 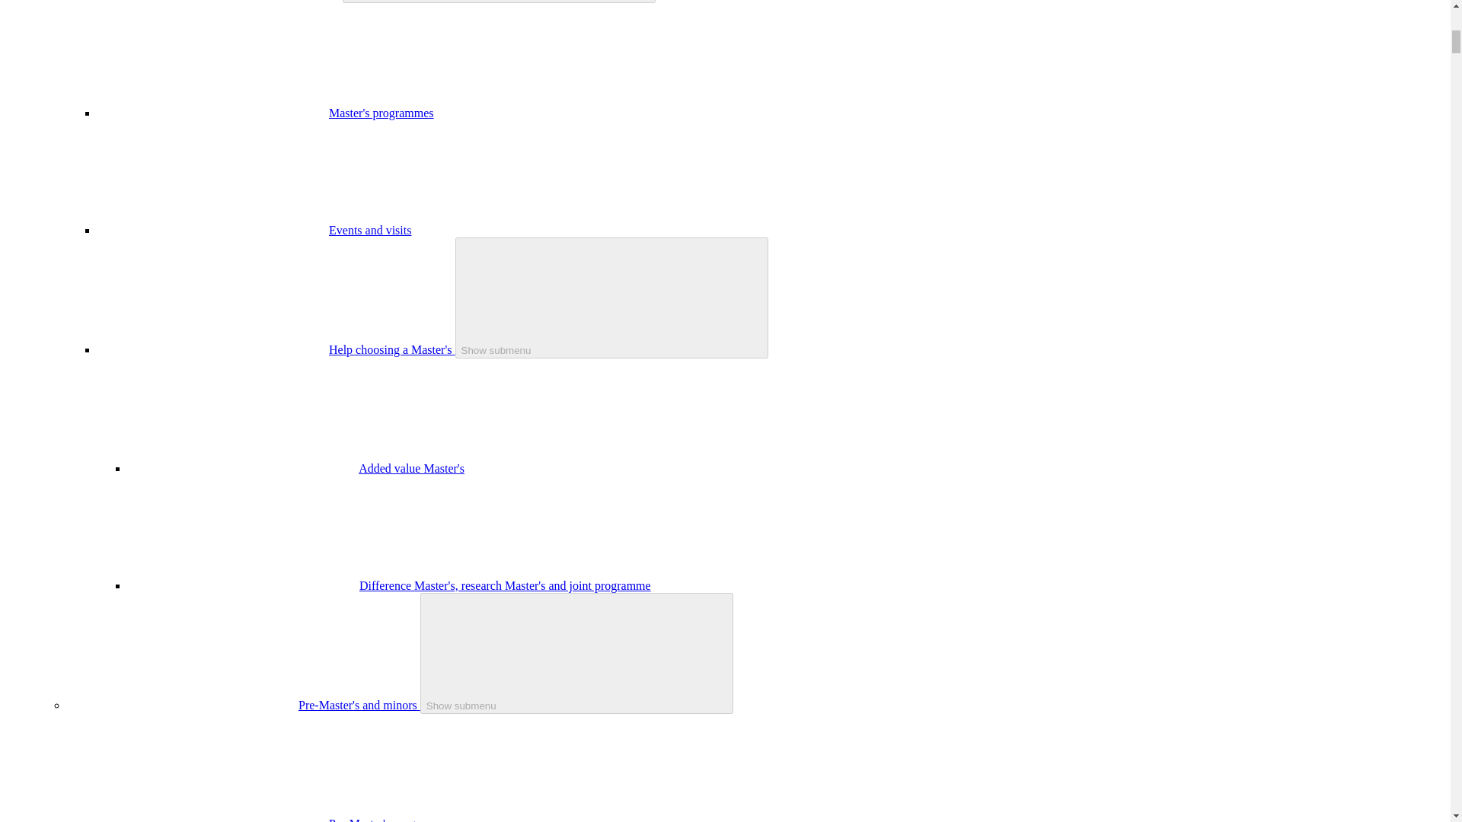 I want to click on Events and visits, so click(x=370, y=230).